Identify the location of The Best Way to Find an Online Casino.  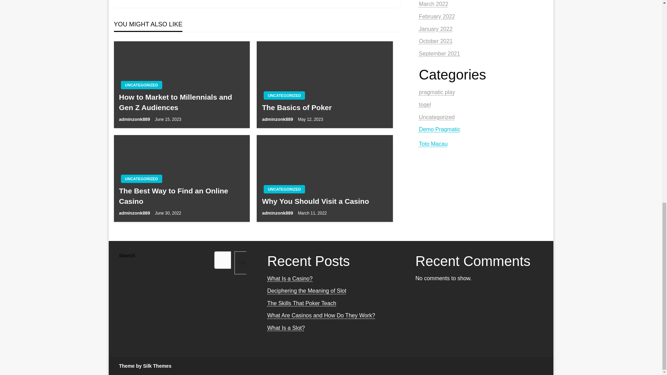
(181, 196).